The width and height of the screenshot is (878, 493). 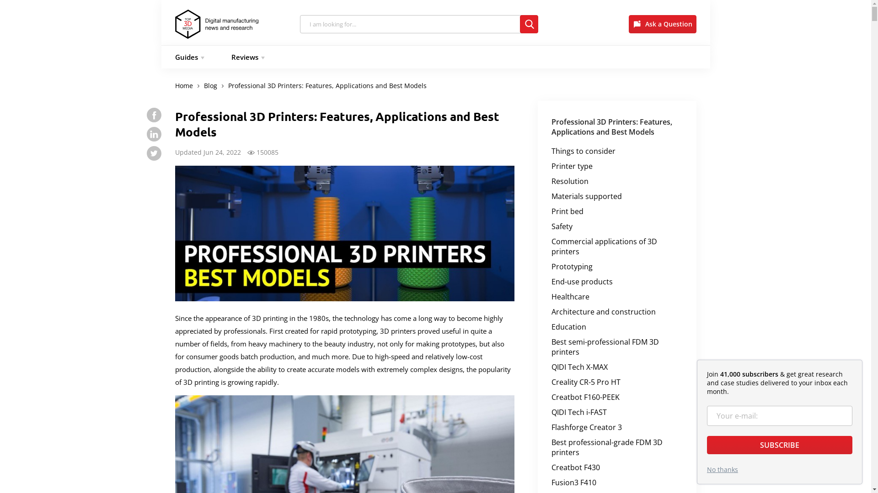 I want to click on Guides, so click(x=187, y=57).